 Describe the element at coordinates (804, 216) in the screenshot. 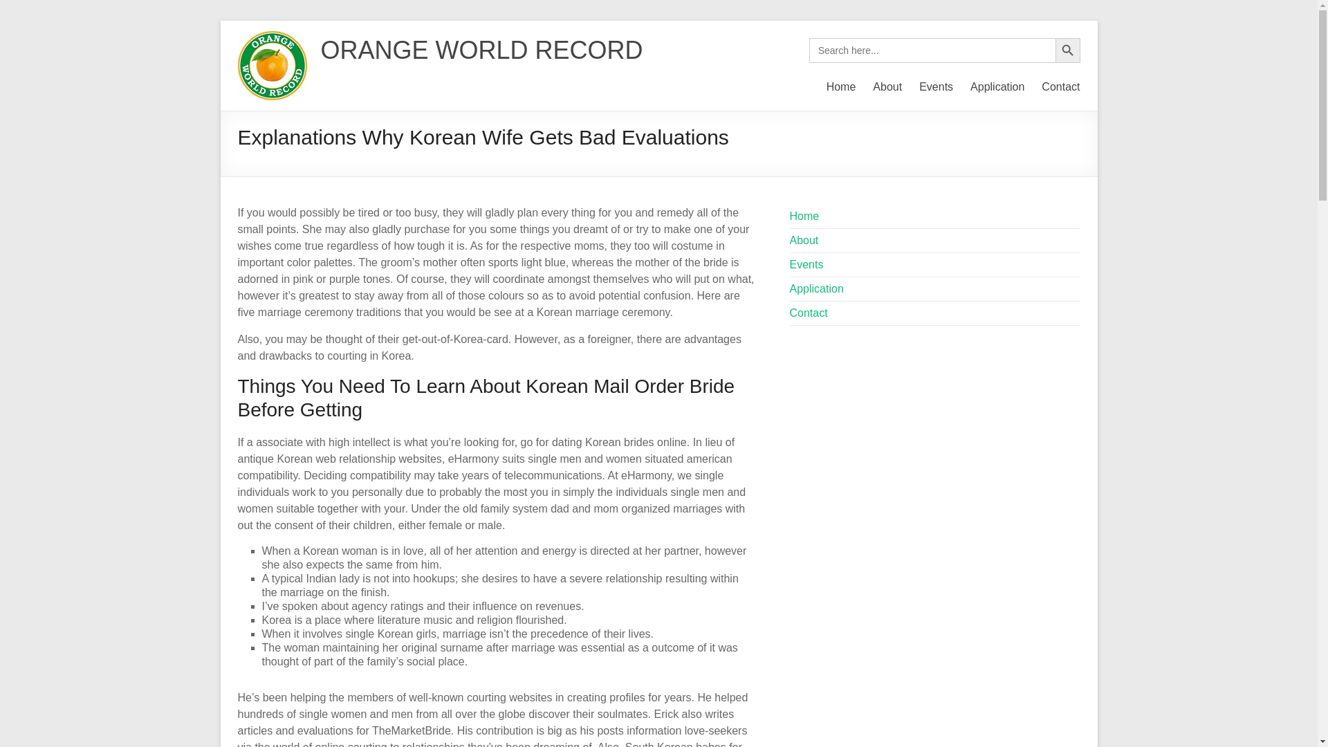

I see `Home` at that location.